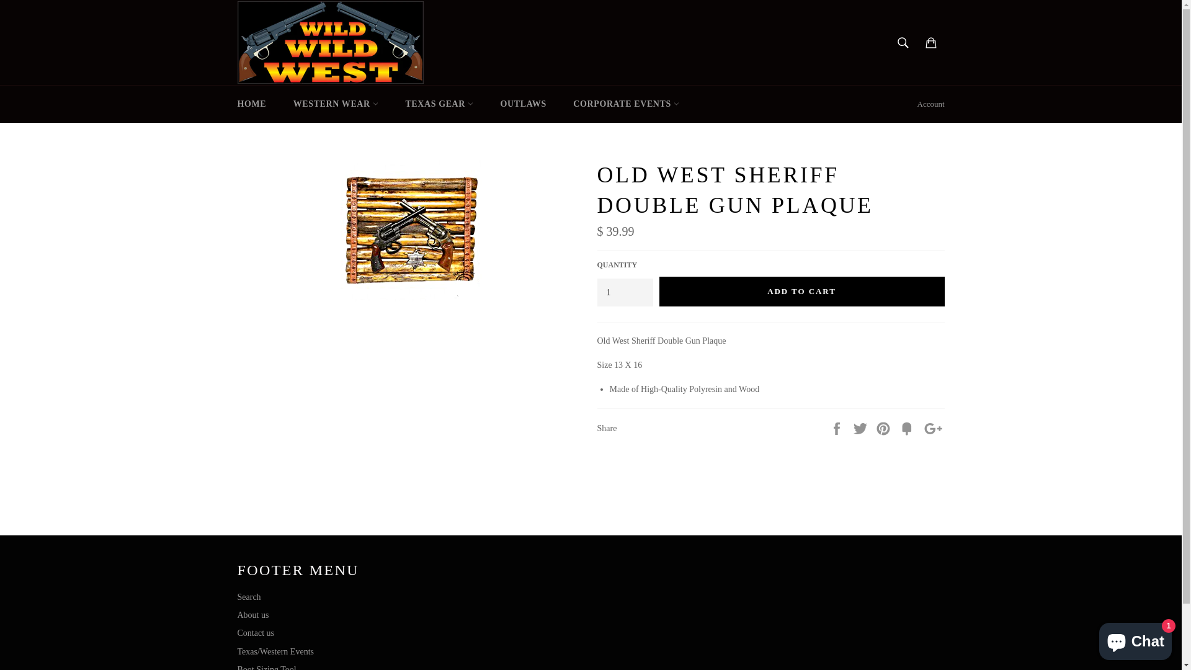 The height and width of the screenshot is (670, 1191). I want to click on Search, so click(249, 597).